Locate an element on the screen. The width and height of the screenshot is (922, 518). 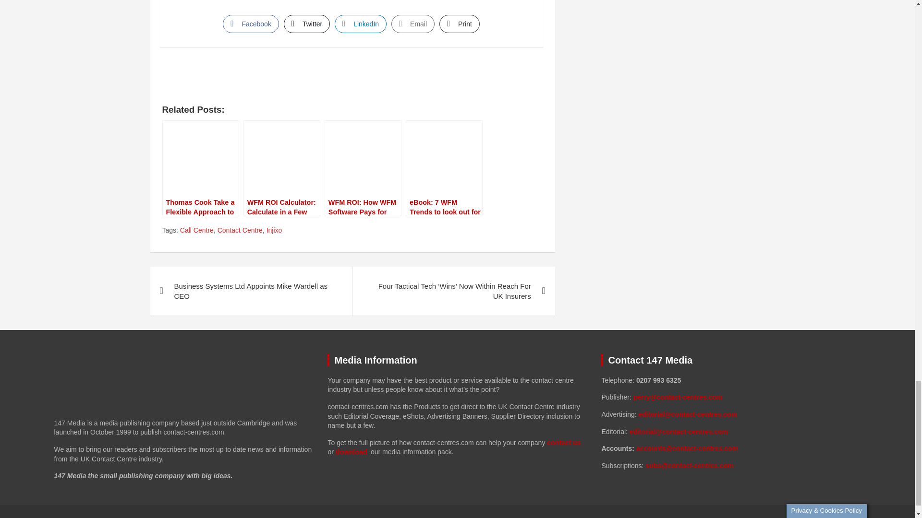
Twitter is located at coordinates (307, 24).